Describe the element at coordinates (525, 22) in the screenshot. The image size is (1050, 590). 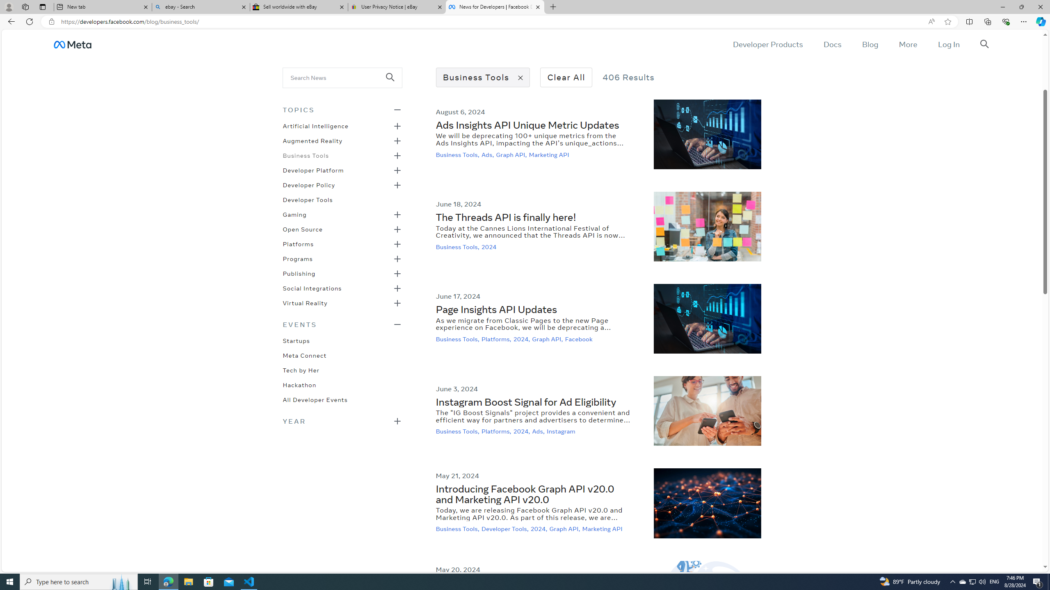
I see `App bar` at that location.